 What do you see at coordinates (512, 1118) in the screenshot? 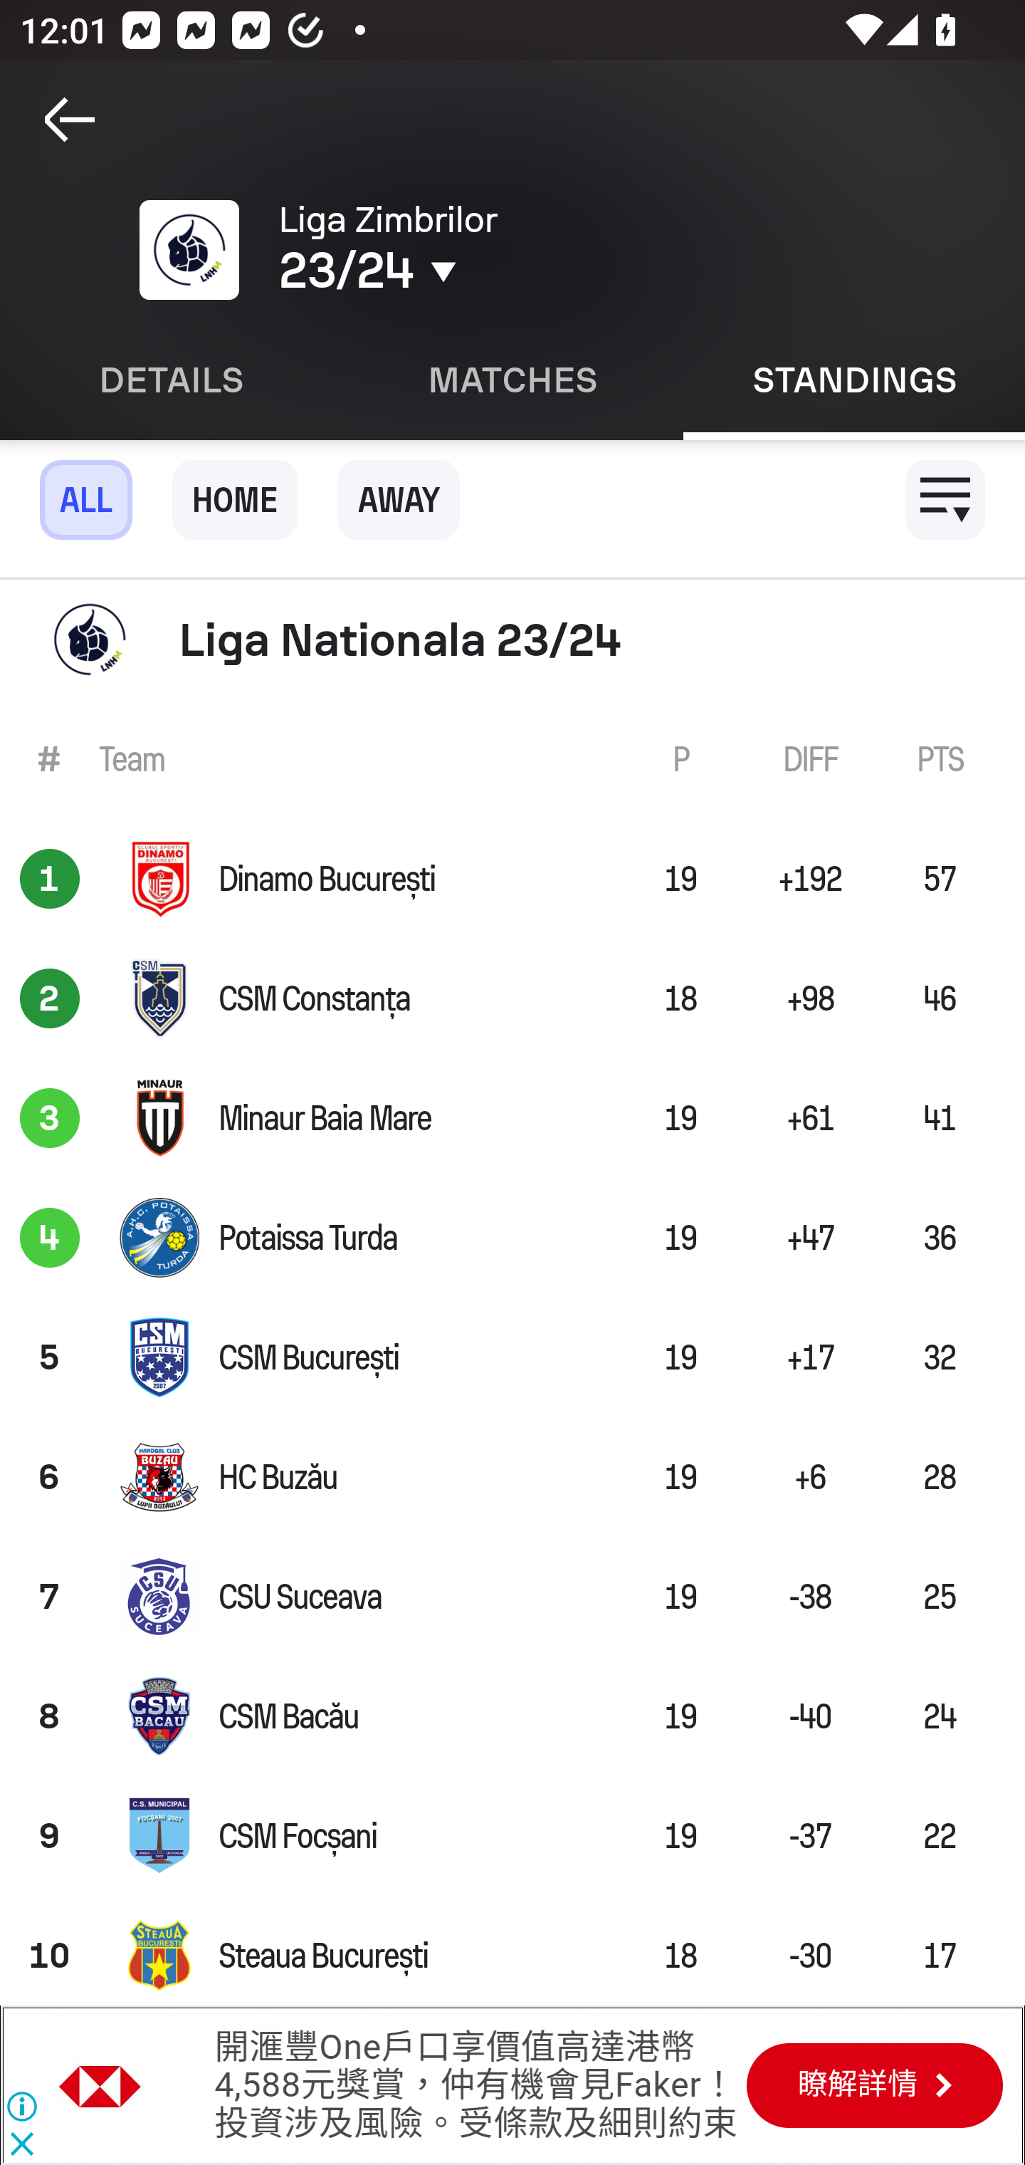
I see `3 Minaur Baia Mare 19 +61 41` at bounding box center [512, 1118].